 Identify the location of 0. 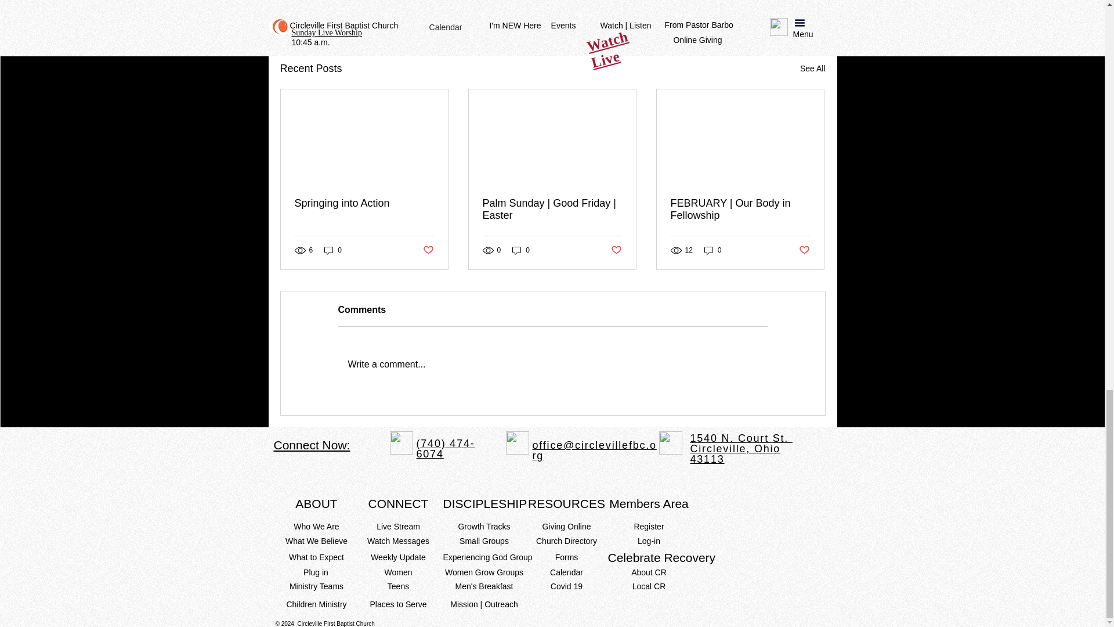
(521, 250).